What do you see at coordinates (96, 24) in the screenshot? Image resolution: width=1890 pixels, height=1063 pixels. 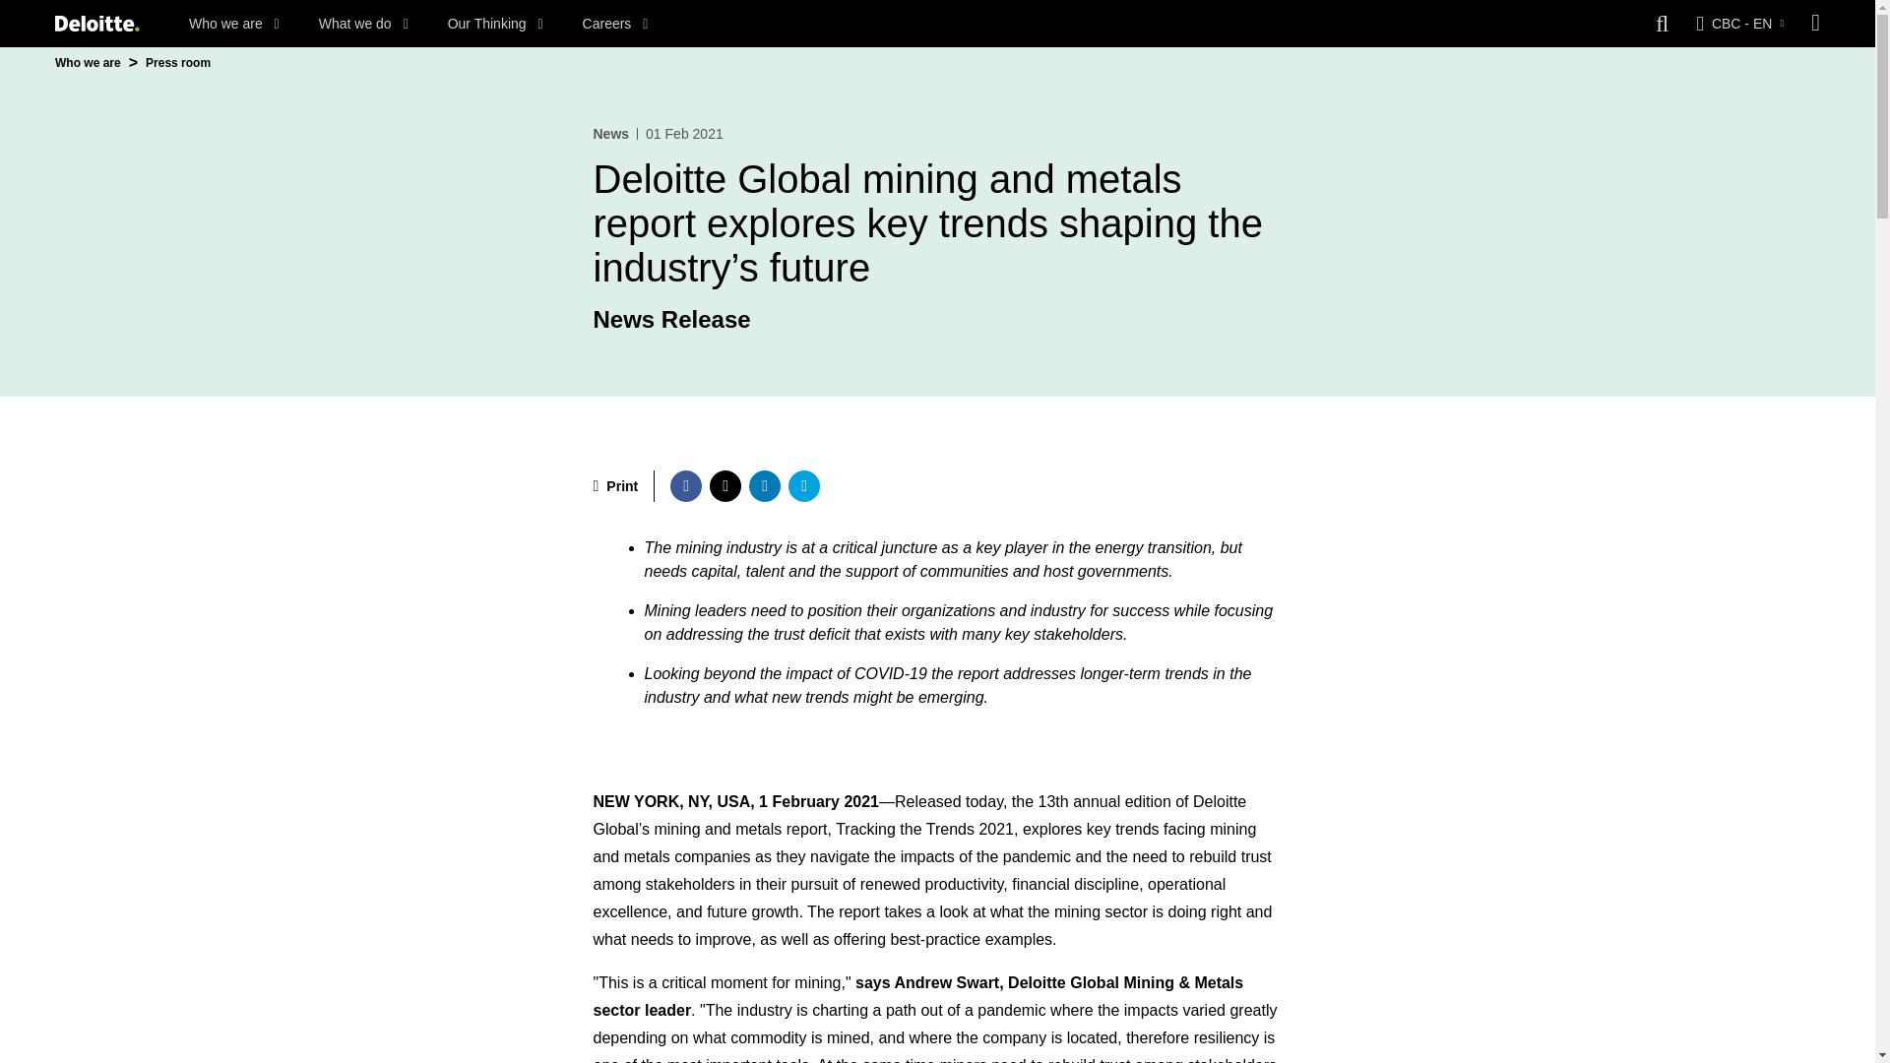 I see `Deloitte` at bounding box center [96, 24].